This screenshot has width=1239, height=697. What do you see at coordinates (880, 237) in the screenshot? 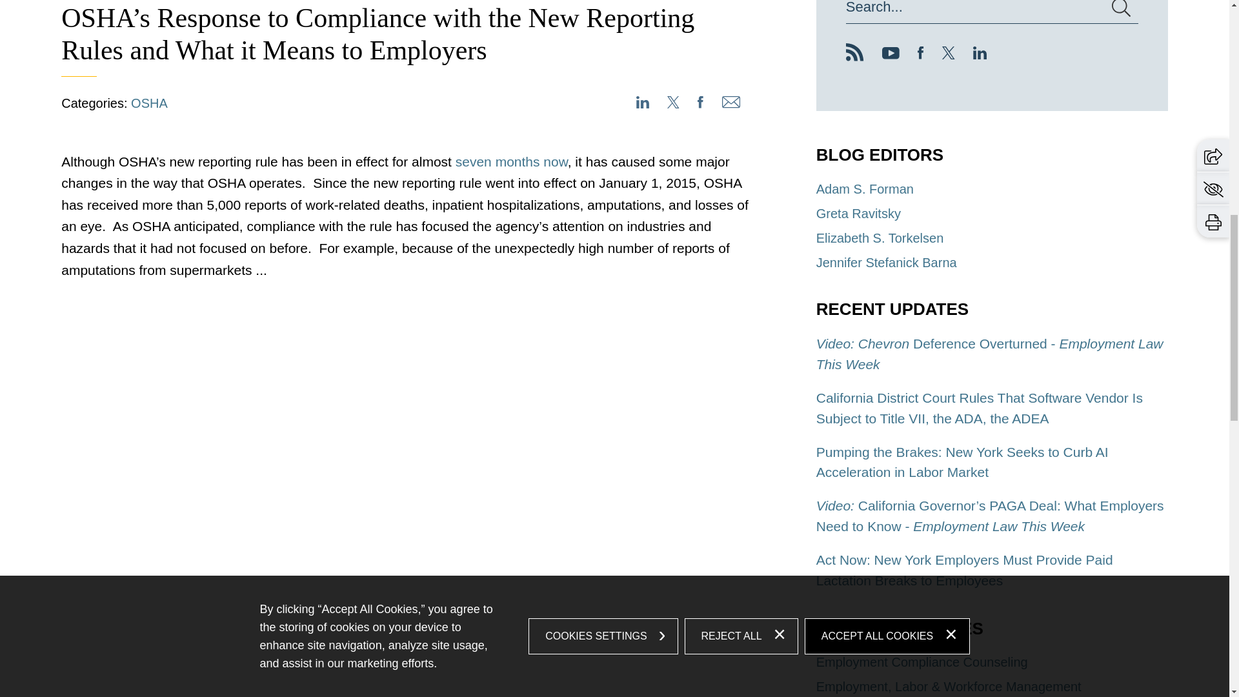
I see `Elizabeth S. Torkelsen` at bounding box center [880, 237].